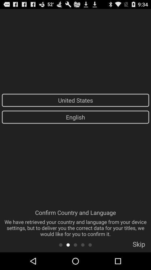  I want to click on click app below confirm country and, so click(68, 245).